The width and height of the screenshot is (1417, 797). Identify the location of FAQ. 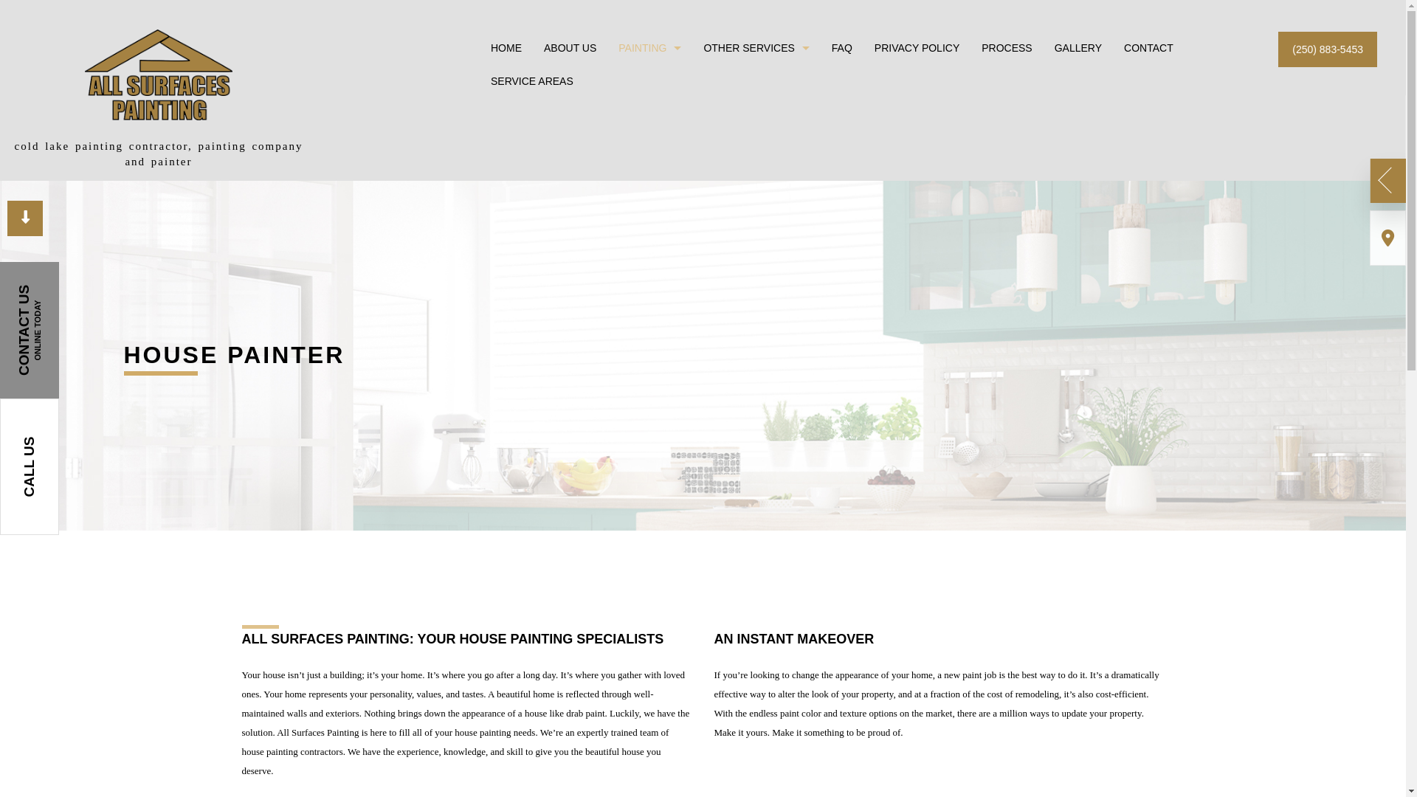
(842, 49).